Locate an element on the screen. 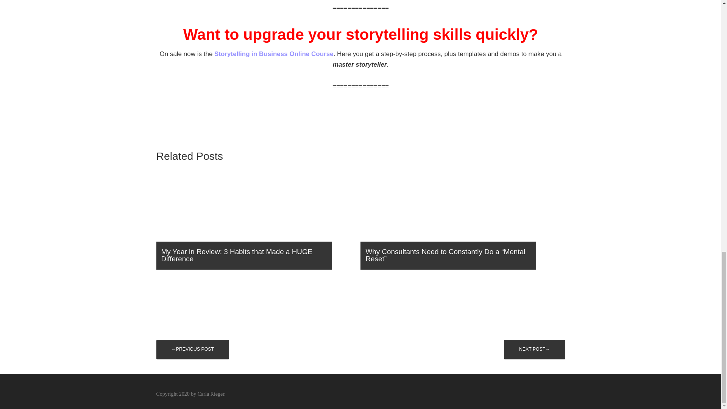 The image size is (727, 409). My Year in Review: 3 Habits that Made a HUGE Difference is located at coordinates (254, 223).